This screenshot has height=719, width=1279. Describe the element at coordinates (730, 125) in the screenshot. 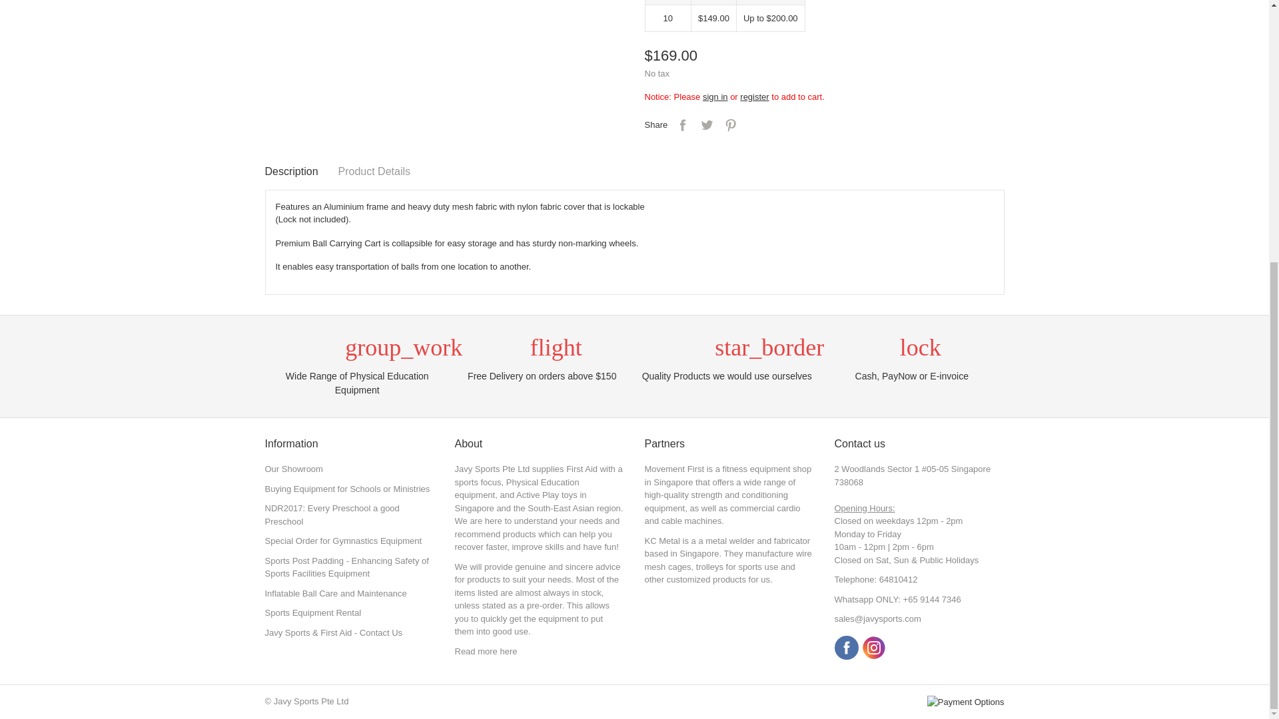

I see `Pinterest` at that location.